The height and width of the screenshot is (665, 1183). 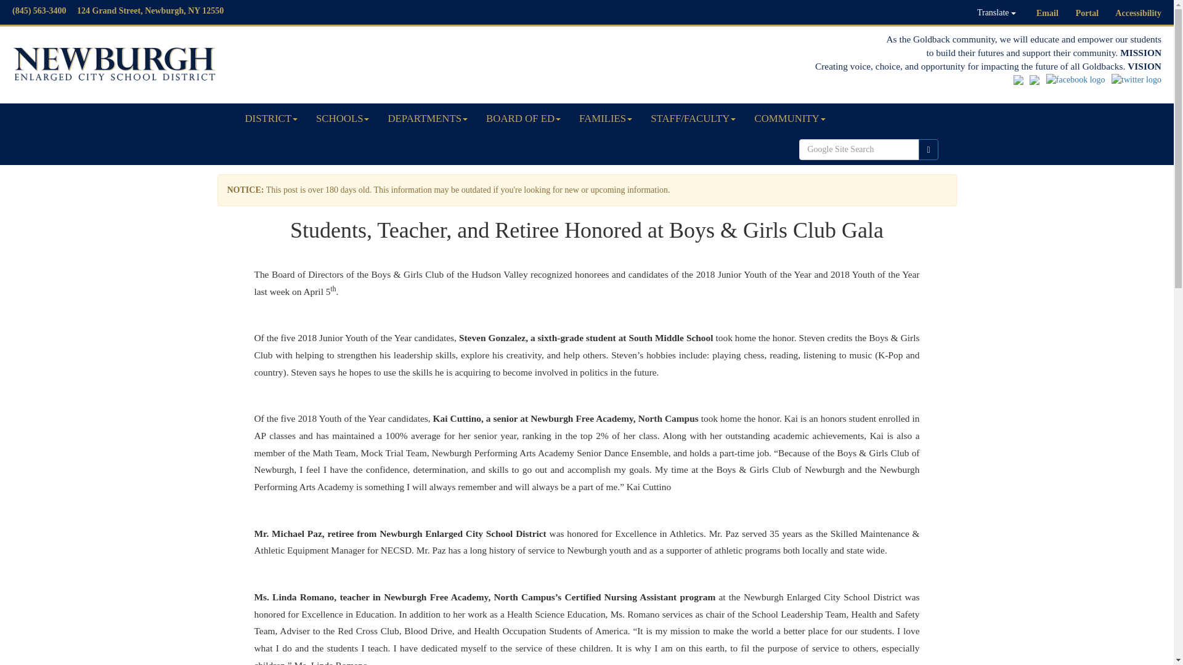 I want to click on Email, so click(x=1047, y=14).